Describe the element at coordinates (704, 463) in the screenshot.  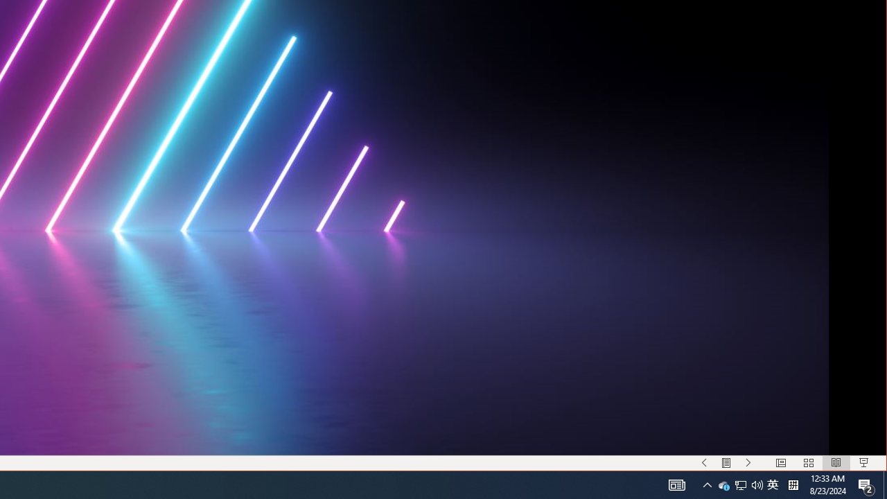
I see `Slide Show Previous On` at that location.